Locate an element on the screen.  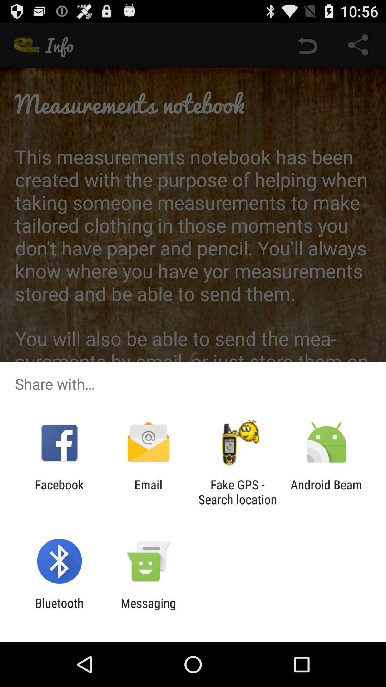
turn off the fake gps search app is located at coordinates (237, 492).